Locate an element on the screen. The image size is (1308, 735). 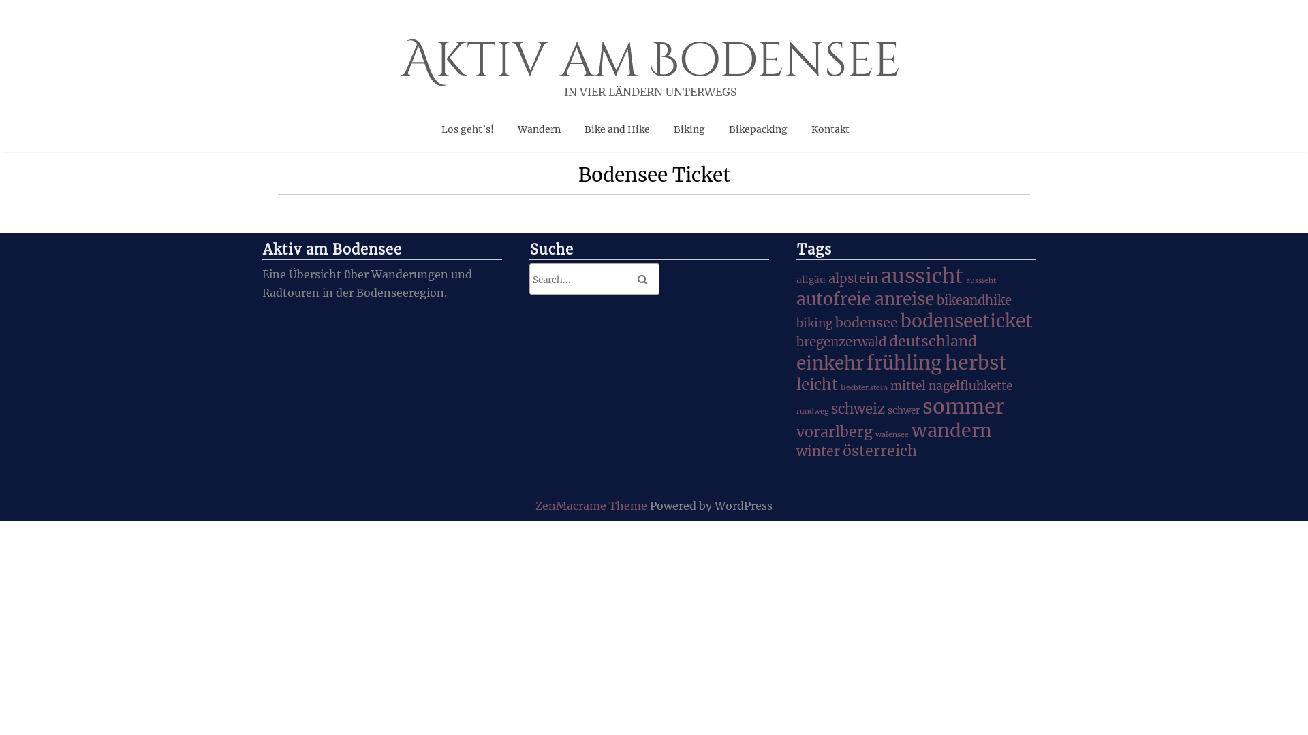
einkehr is located at coordinates (830, 363).